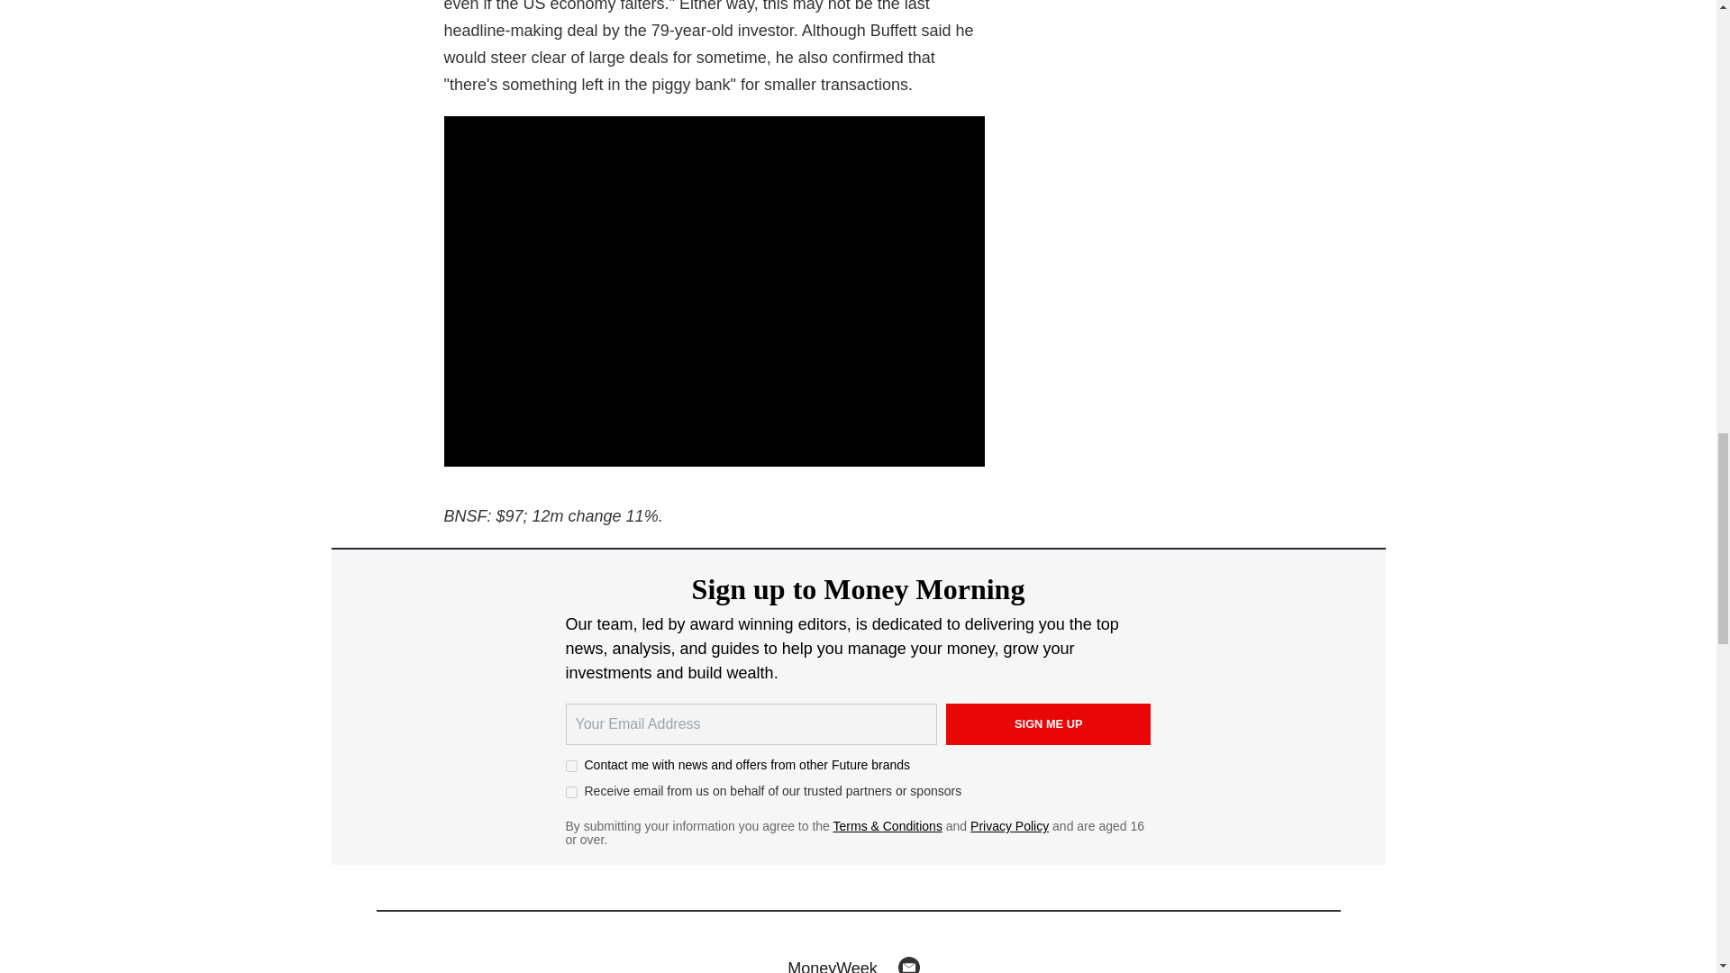 The height and width of the screenshot is (973, 1730). I want to click on on, so click(571, 791).